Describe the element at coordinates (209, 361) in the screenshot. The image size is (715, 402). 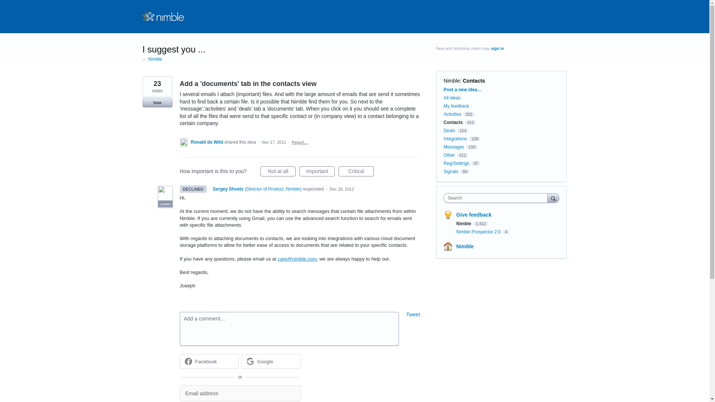
I see `Facebook sign in` at that location.